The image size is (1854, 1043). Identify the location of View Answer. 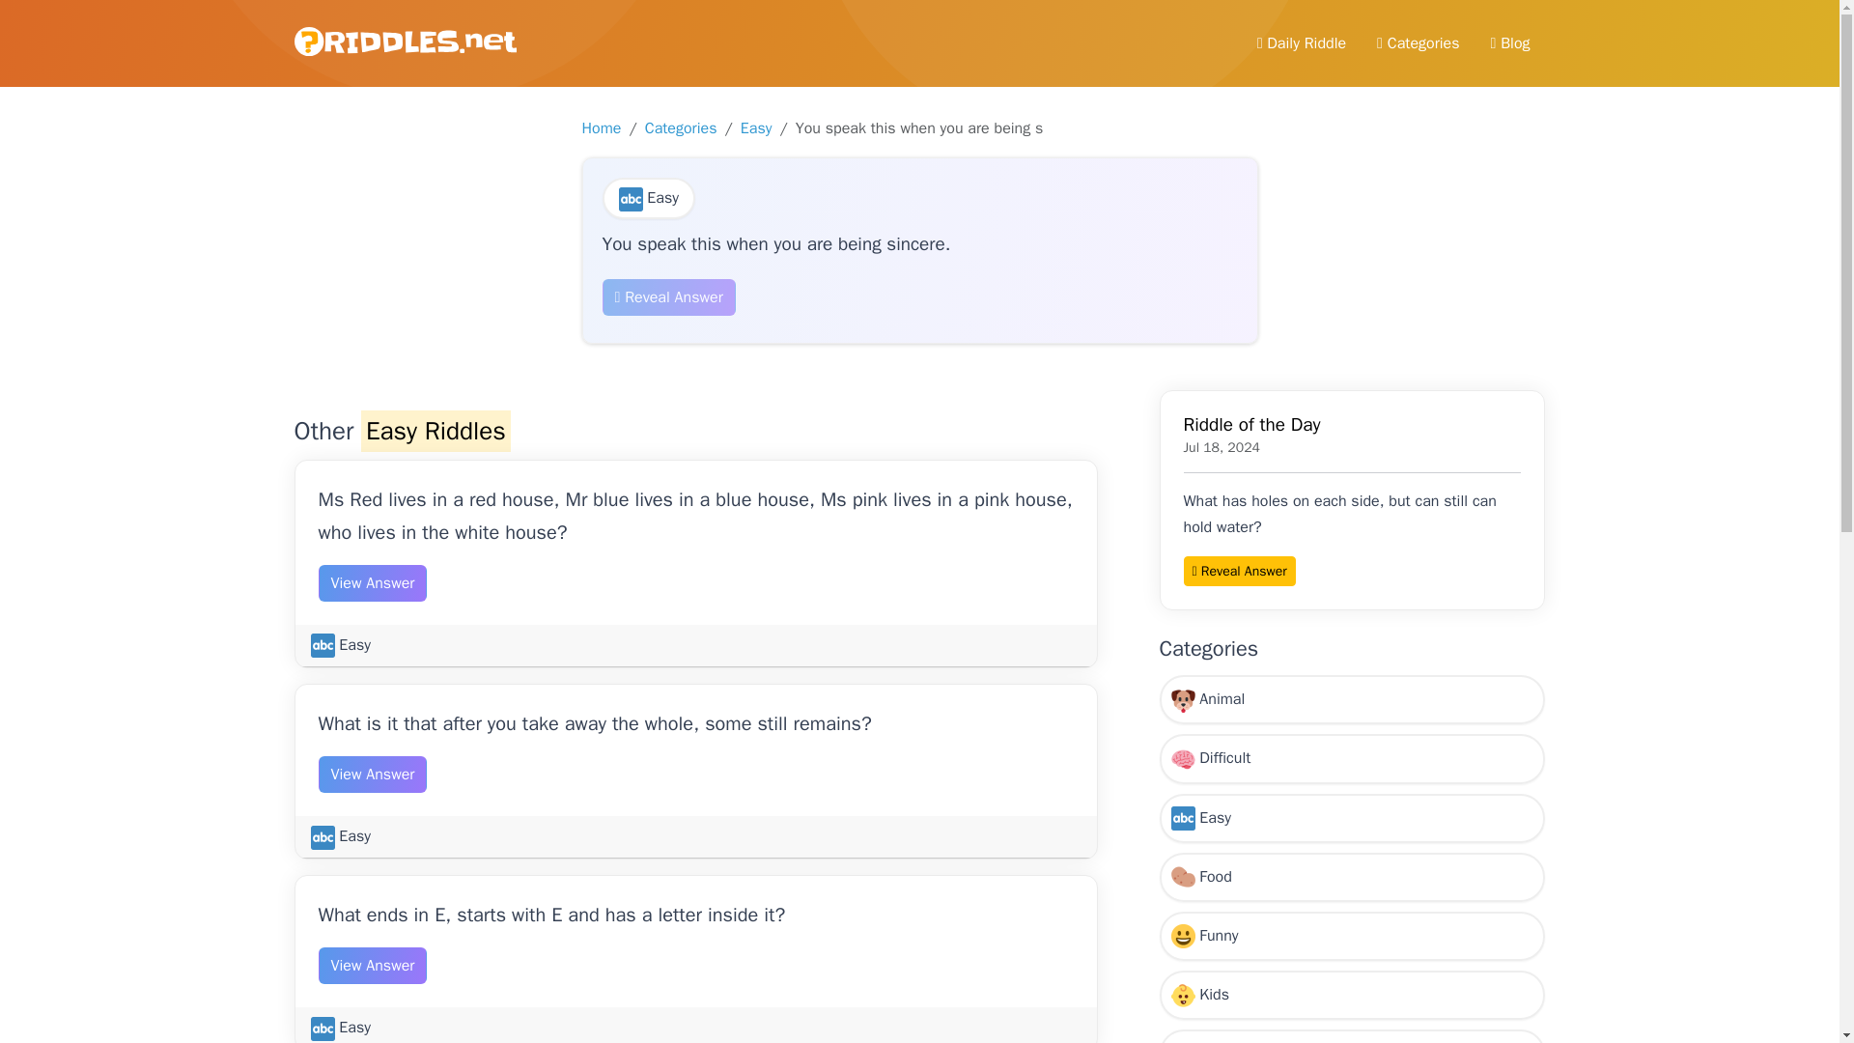
(373, 966).